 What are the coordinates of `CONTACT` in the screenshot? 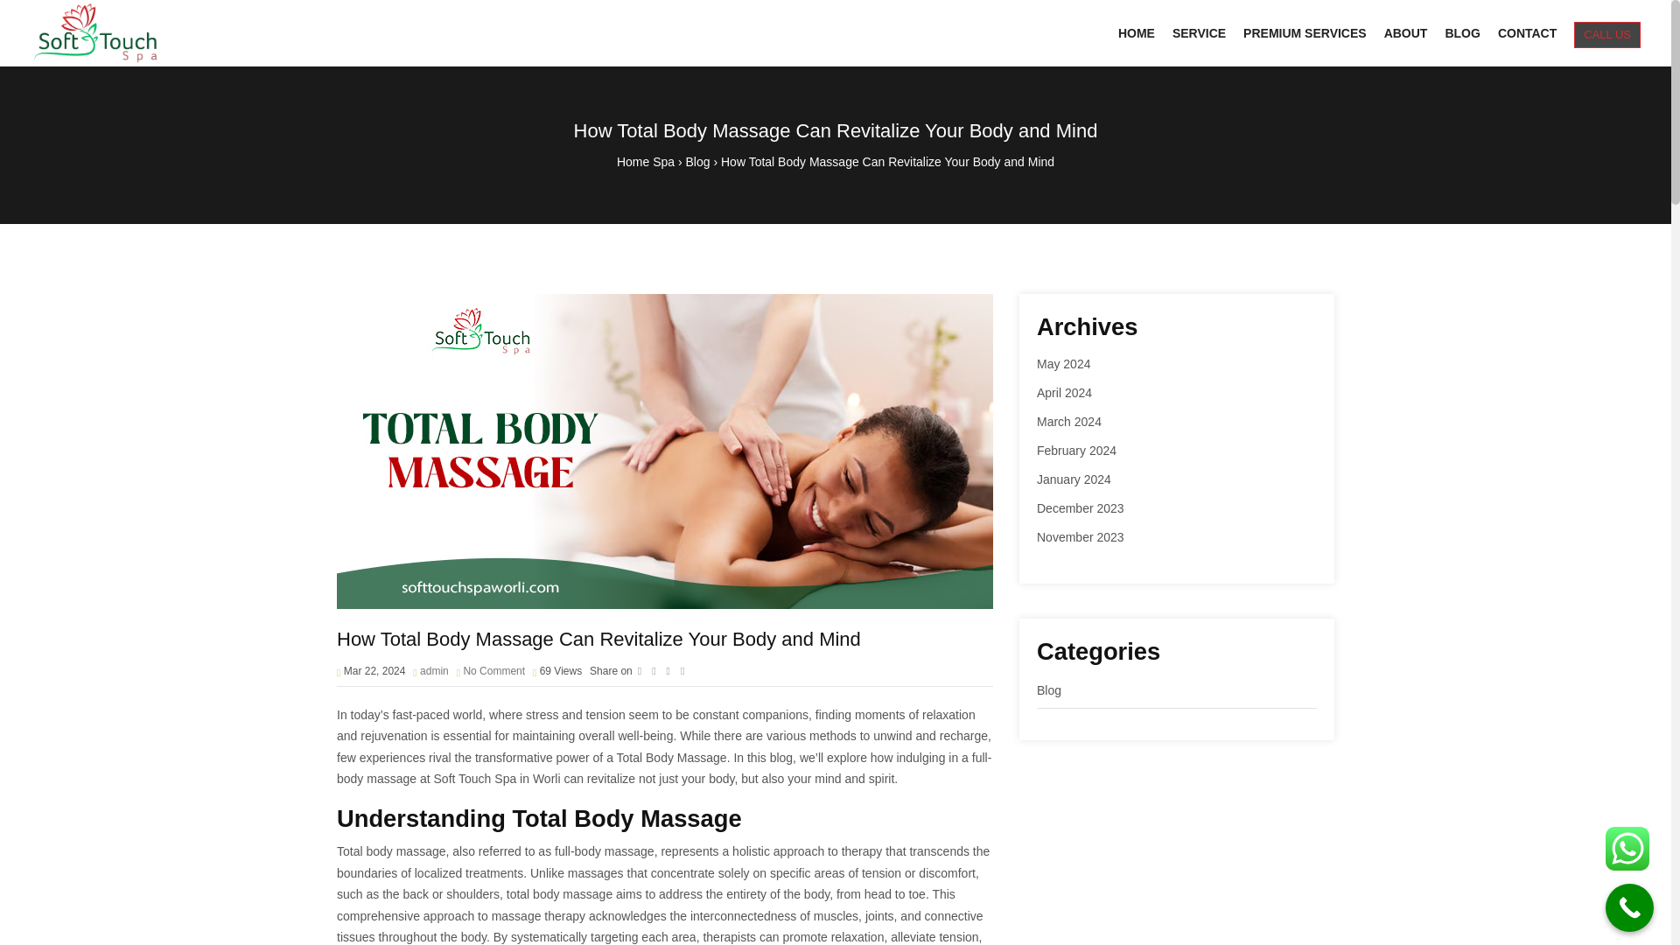 It's located at (1527, 33).